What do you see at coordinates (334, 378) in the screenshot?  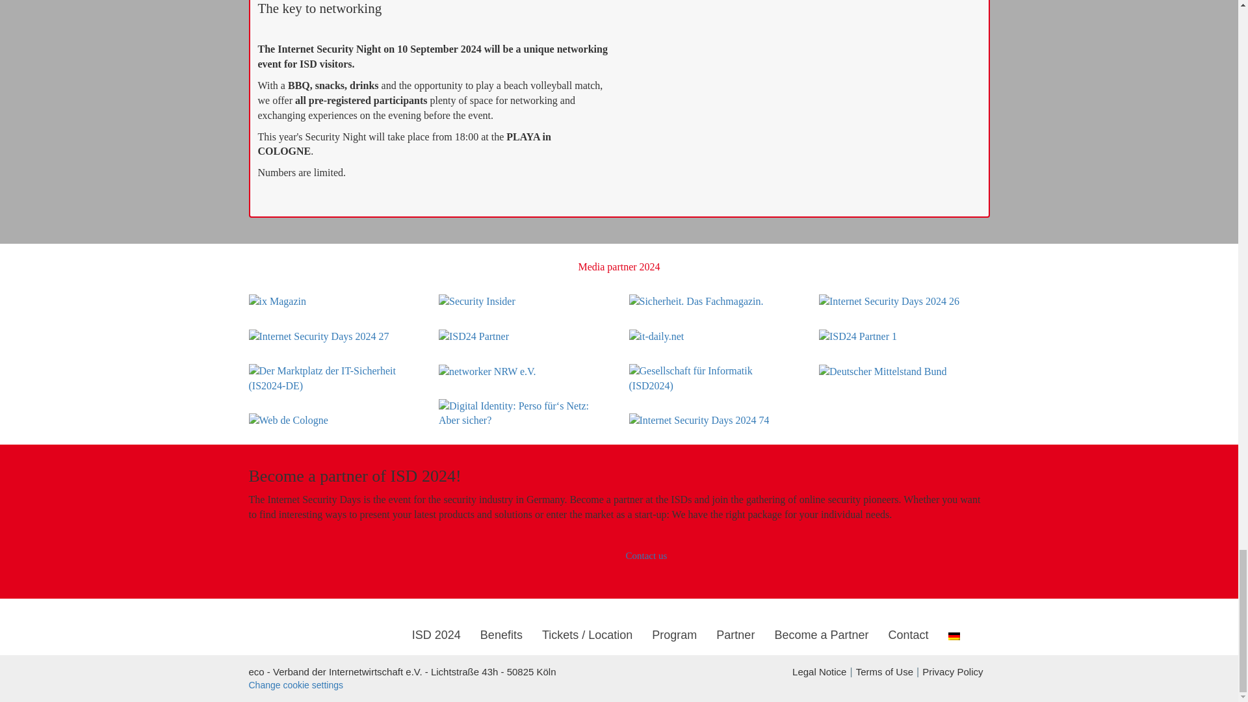 I see `Der Marktplatz der IT-Sicherheit` at bounding box center [334, 378].